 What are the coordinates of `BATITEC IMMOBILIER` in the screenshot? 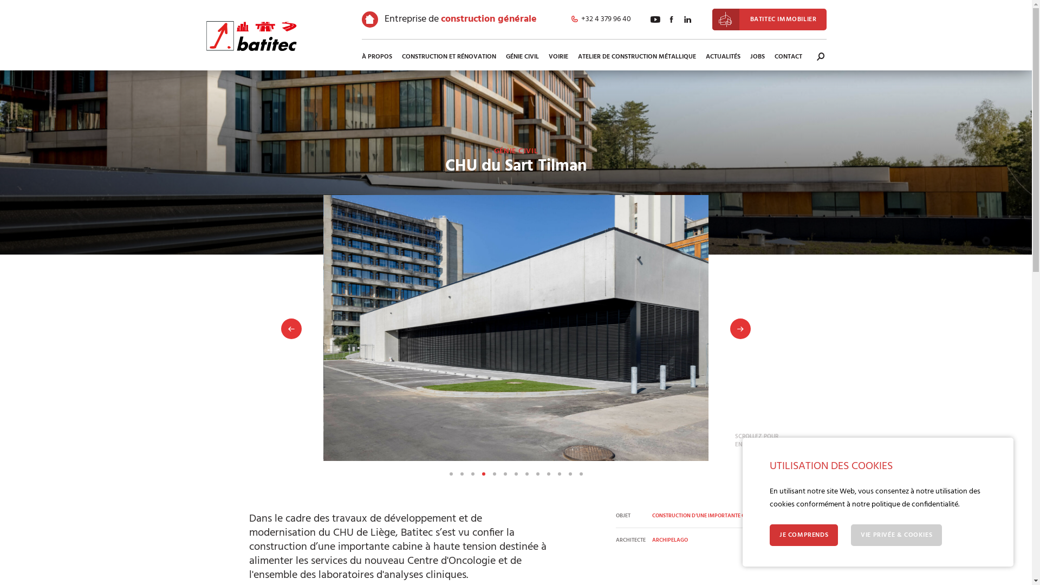 It's located at (769, 19).